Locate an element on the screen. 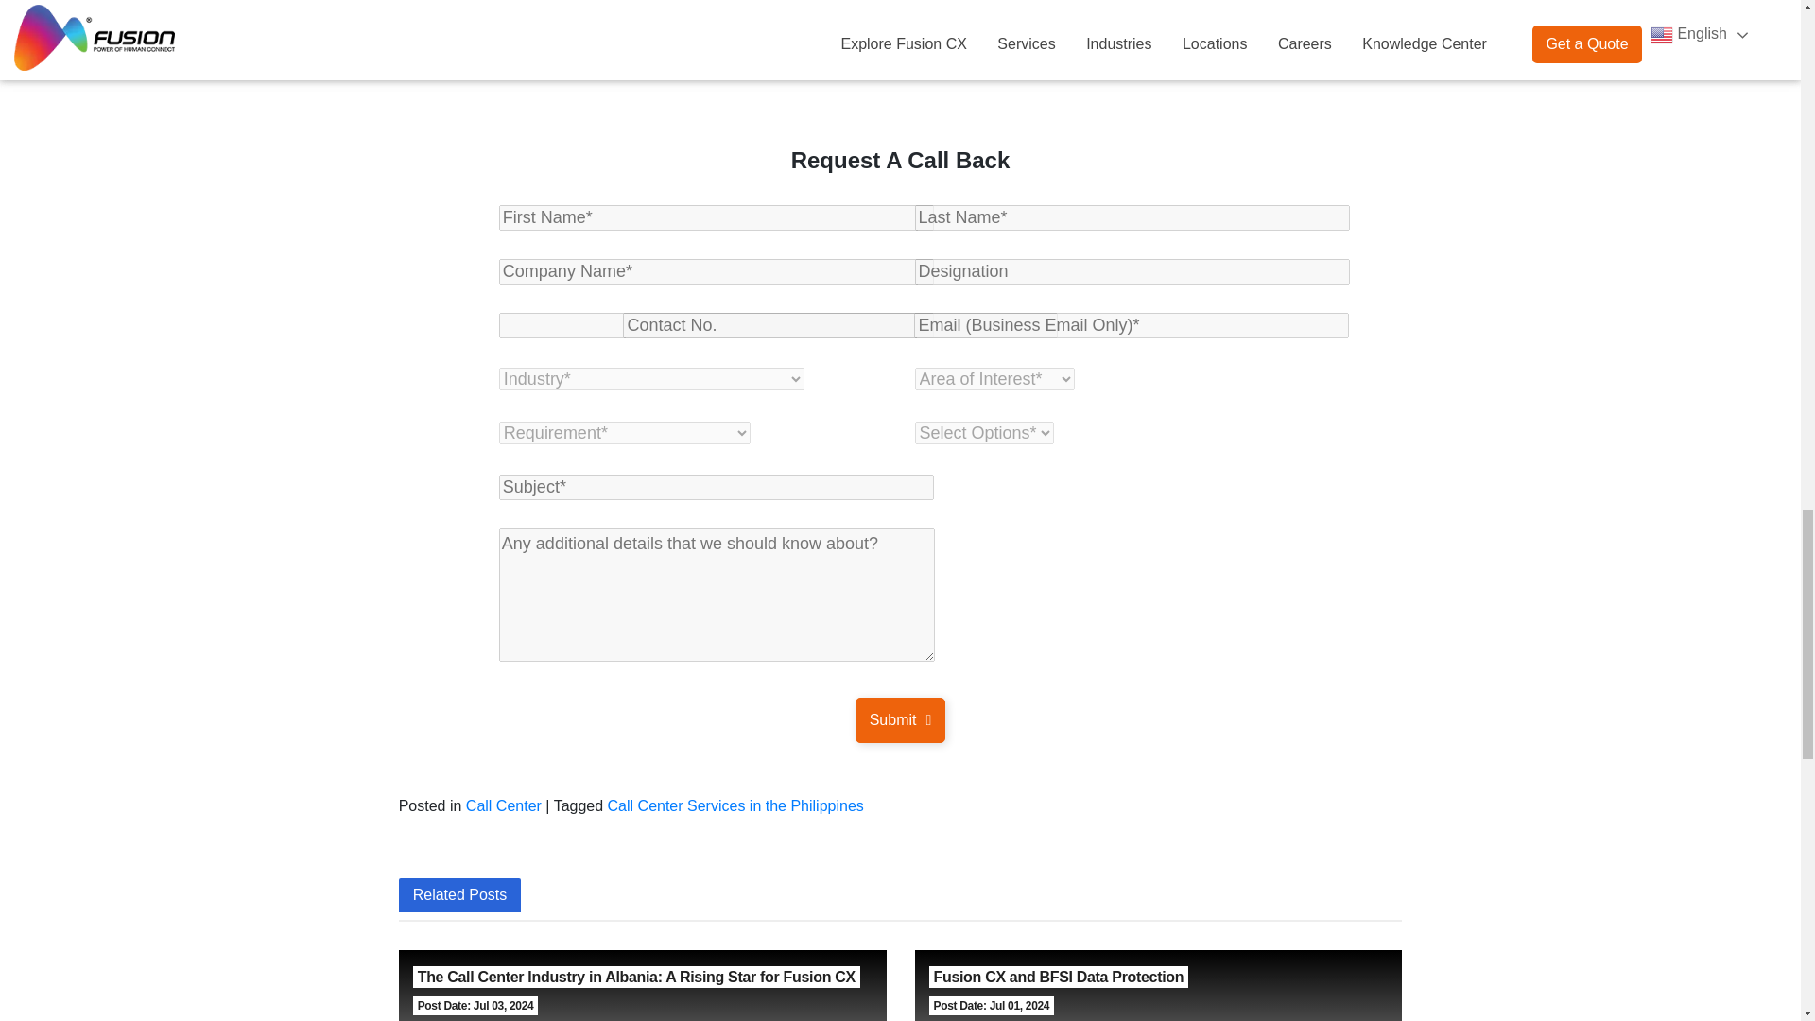 The width and height of the screenshot is (1815, 1021). X is located at coordinates (554, 61).